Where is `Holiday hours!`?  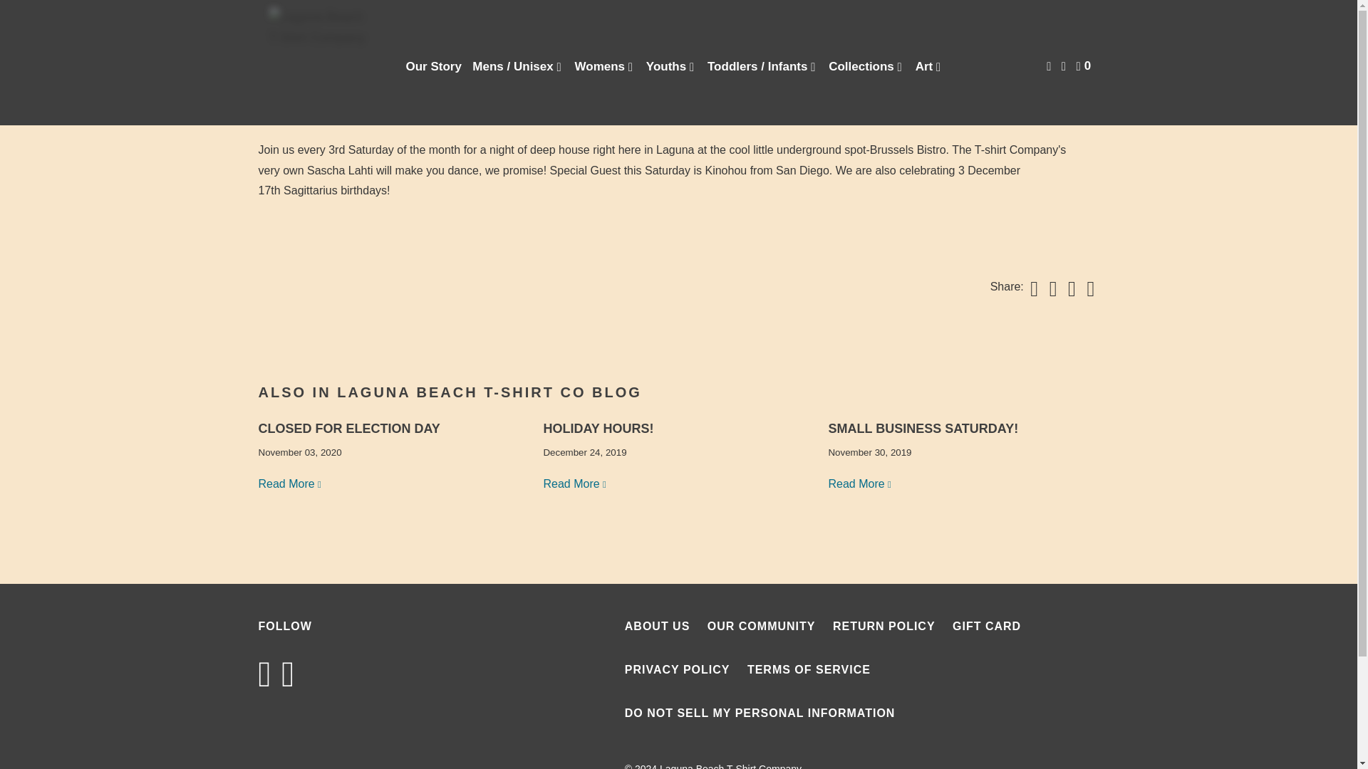
Holiday hours! is located at coordinates (575, 483).